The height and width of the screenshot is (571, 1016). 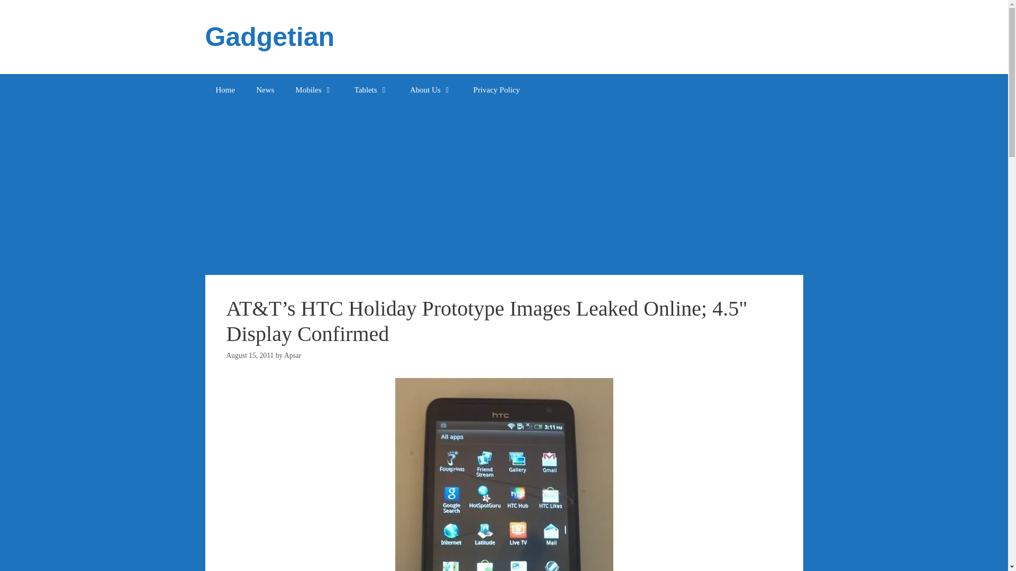 What do you see at coordinates (292, 355) in the screenshot?
I see `View all posts by Apsar` at bounding box center [292, 355].